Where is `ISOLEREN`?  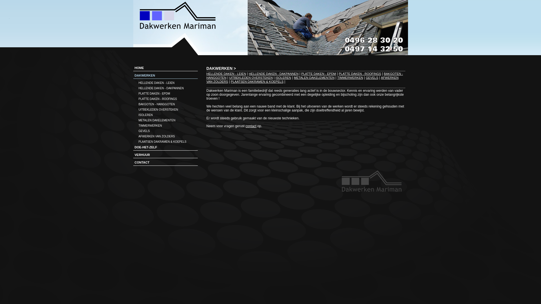 ISOLEREN is located at coordinates (283, 78).